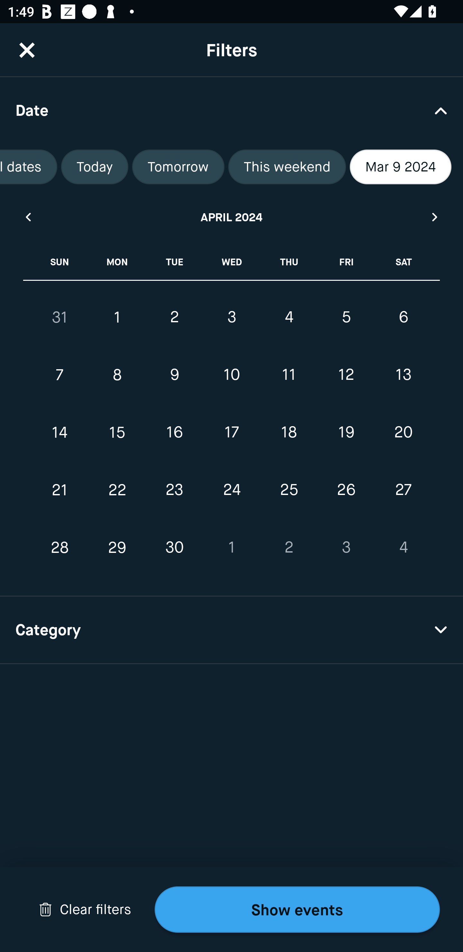 The height and width of the screenshot is (952, 463). Describe the element at coordinates (95, 167) in the screenshot. I see `Today` at that location.